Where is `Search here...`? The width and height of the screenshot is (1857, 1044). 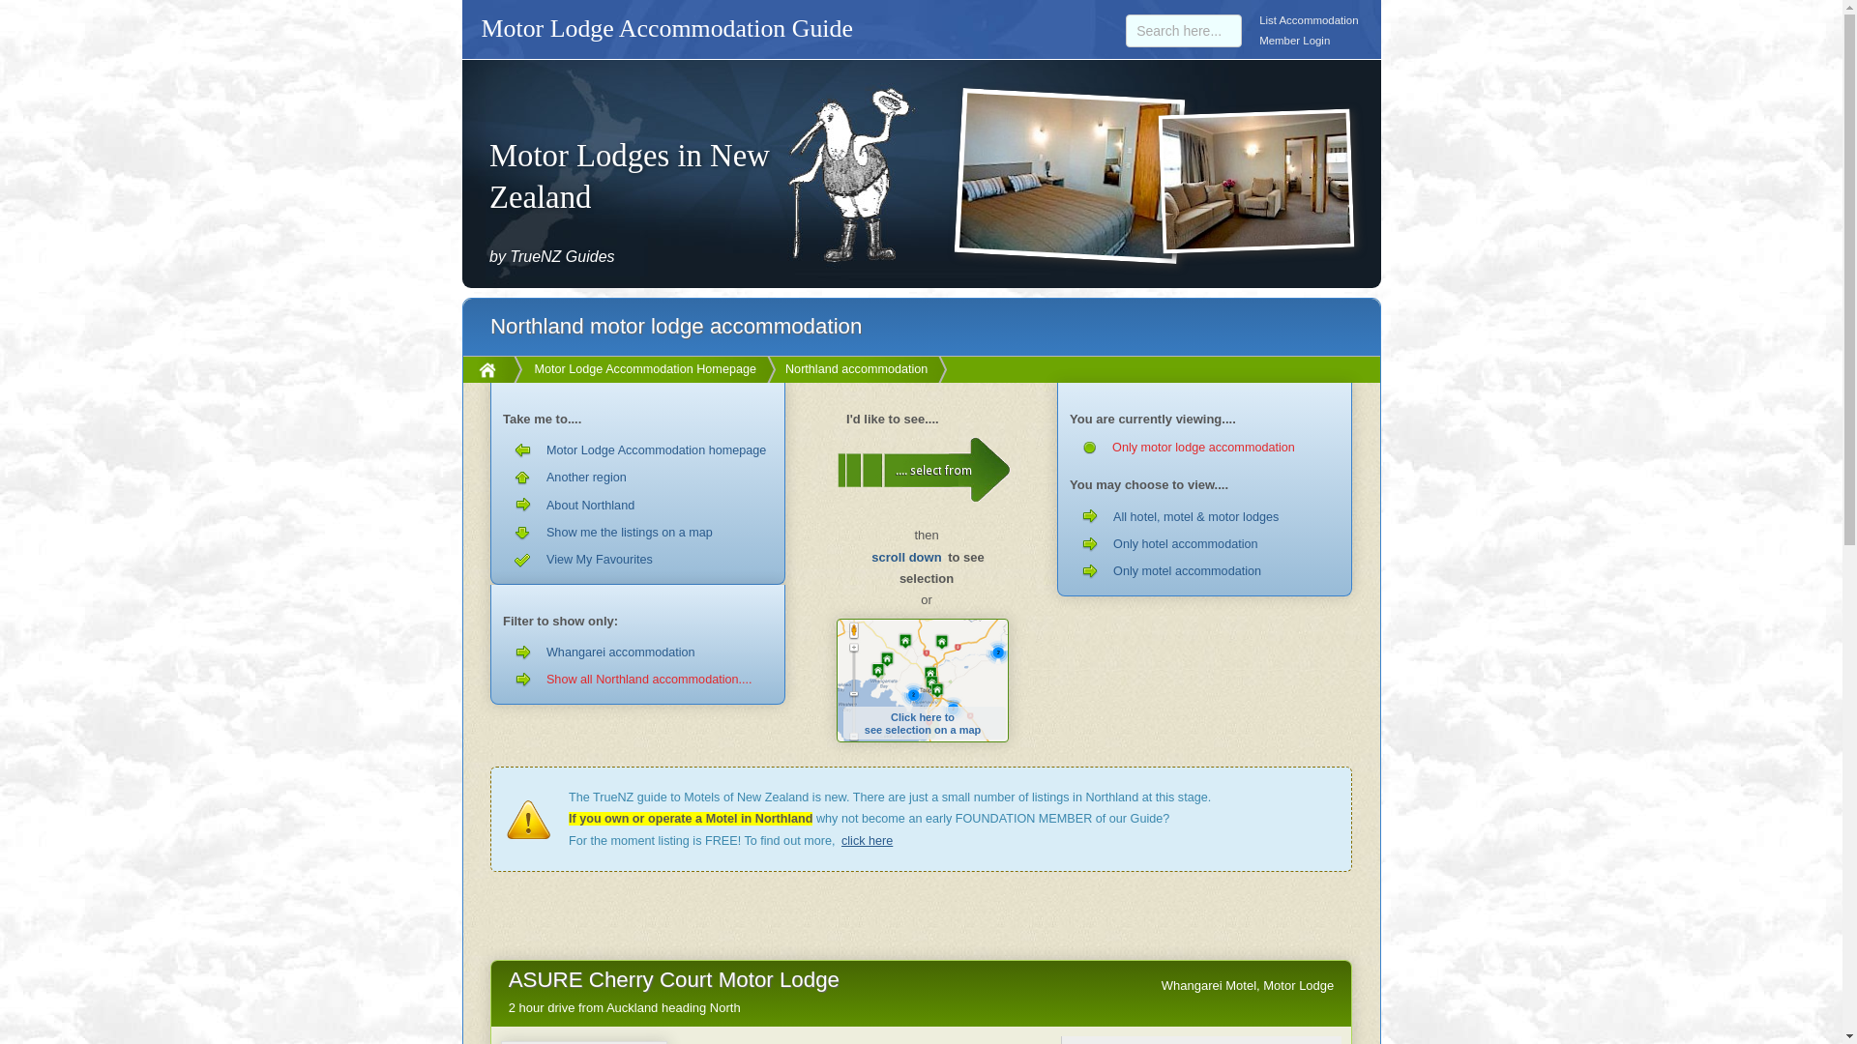
Search here... is located at coordinates (637, 532).